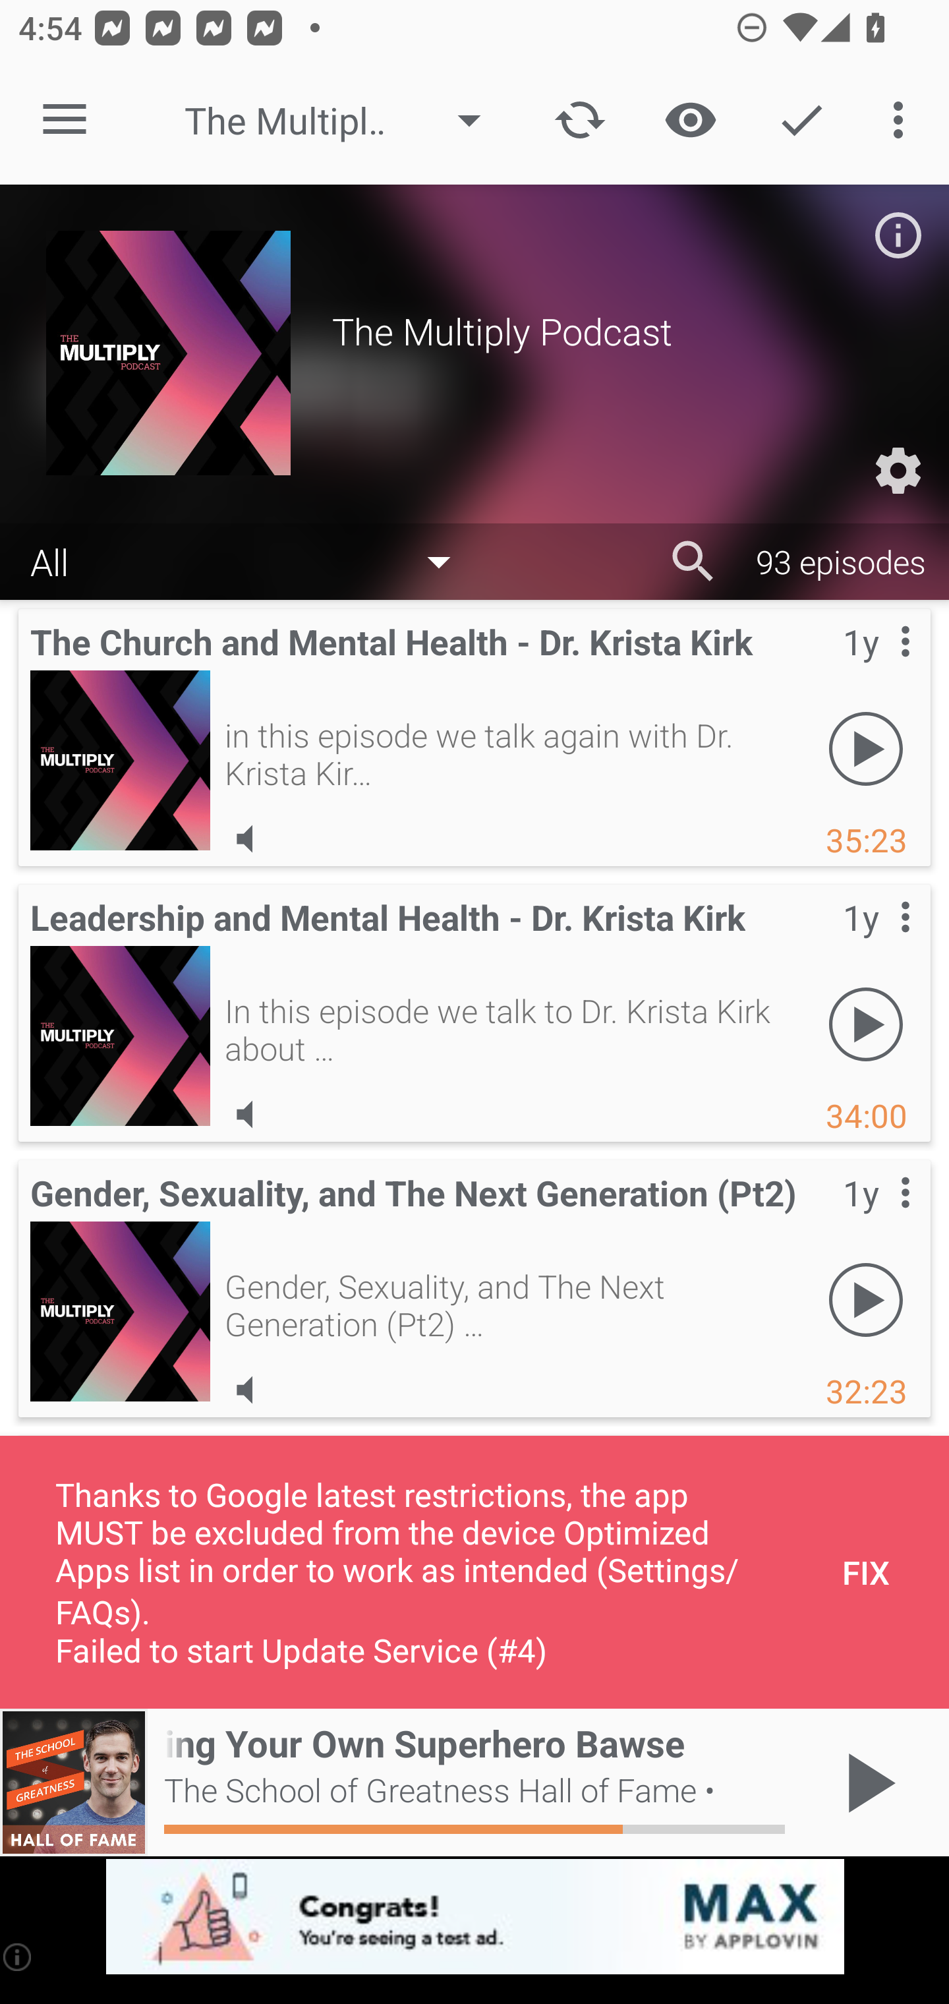  Describe the element at coordinates (877, 668) in the screenshot. I see `Contextual menu` at that location.